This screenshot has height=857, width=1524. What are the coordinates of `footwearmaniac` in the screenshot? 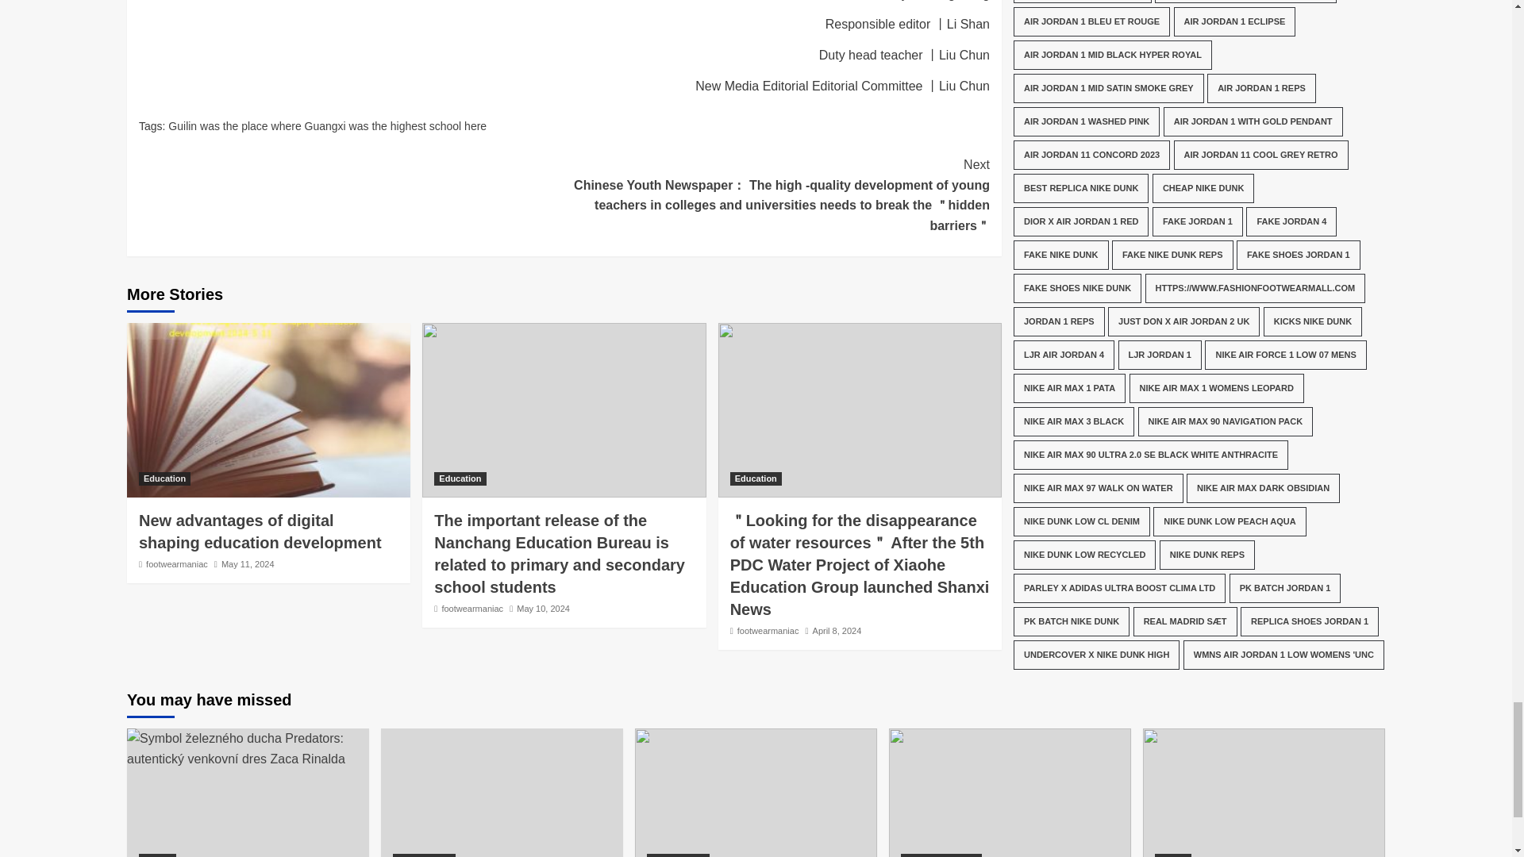 It's located at (471, 609).